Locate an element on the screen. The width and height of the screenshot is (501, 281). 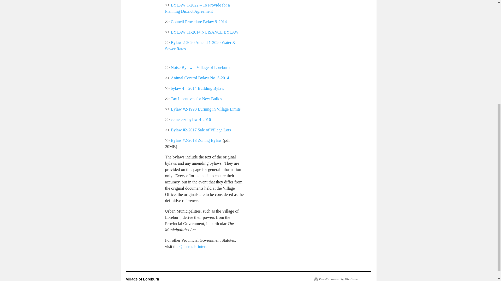
Council Procedure Bylaw 9-2014 is located at coordinates (199, 23).